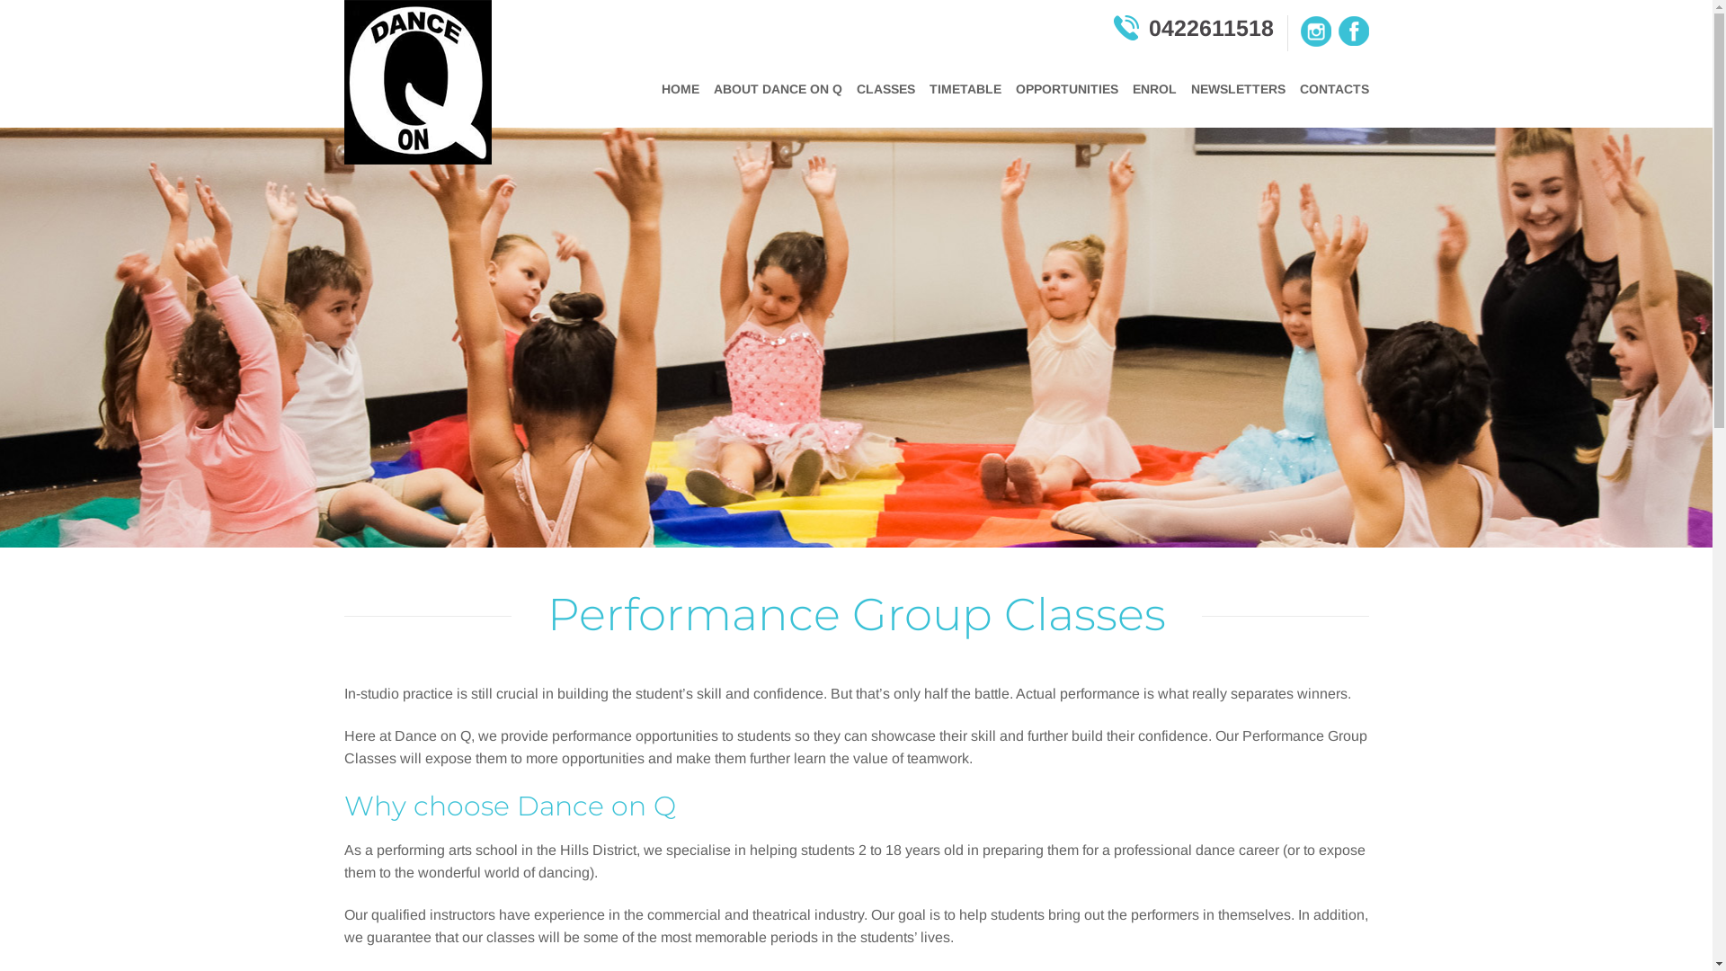 The width and height of the screenshot is (1726, 971). I want to click on 0422611518, so click(1199, 29).